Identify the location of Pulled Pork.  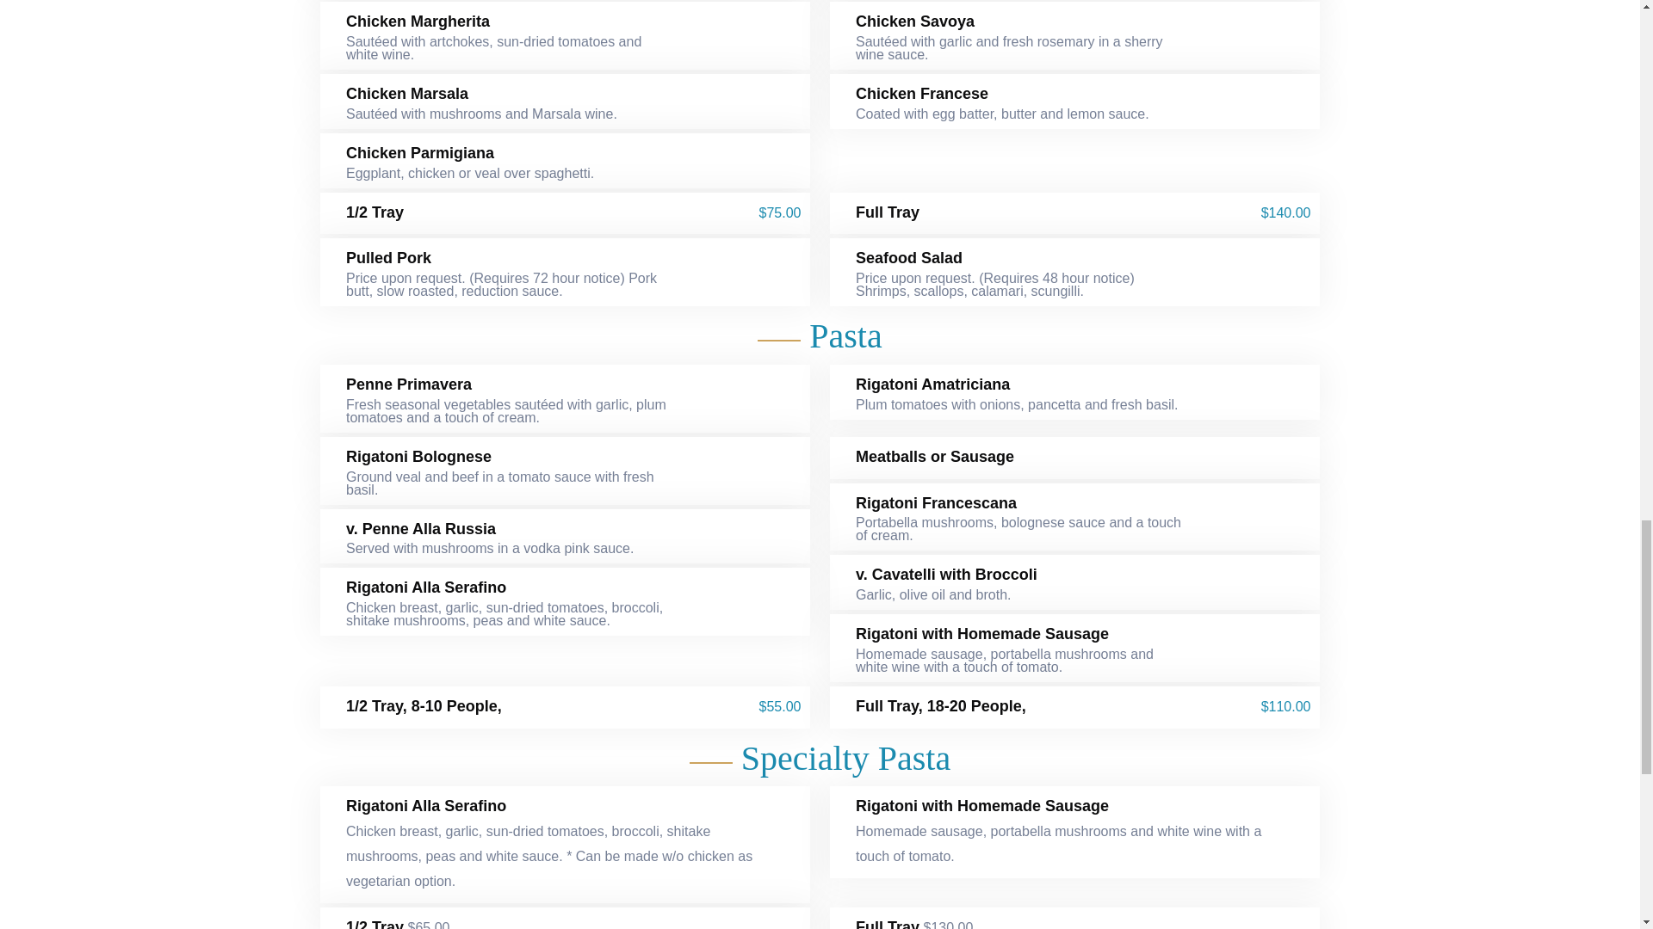
(388, 259).